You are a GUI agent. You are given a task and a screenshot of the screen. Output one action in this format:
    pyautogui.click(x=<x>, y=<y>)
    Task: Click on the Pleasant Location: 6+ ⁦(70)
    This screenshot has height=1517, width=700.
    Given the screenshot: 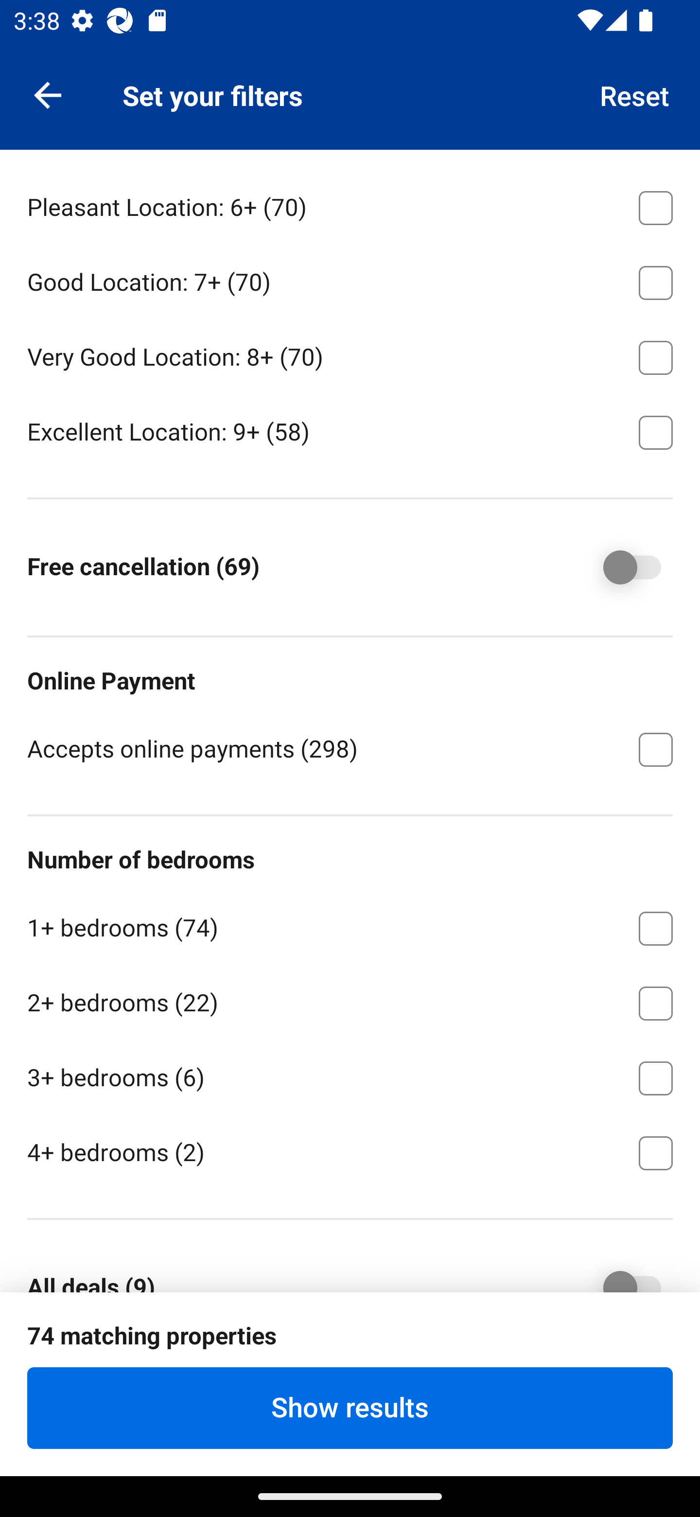 What is the action you would take?
    pyautogui.click(x=350, y=205)
    